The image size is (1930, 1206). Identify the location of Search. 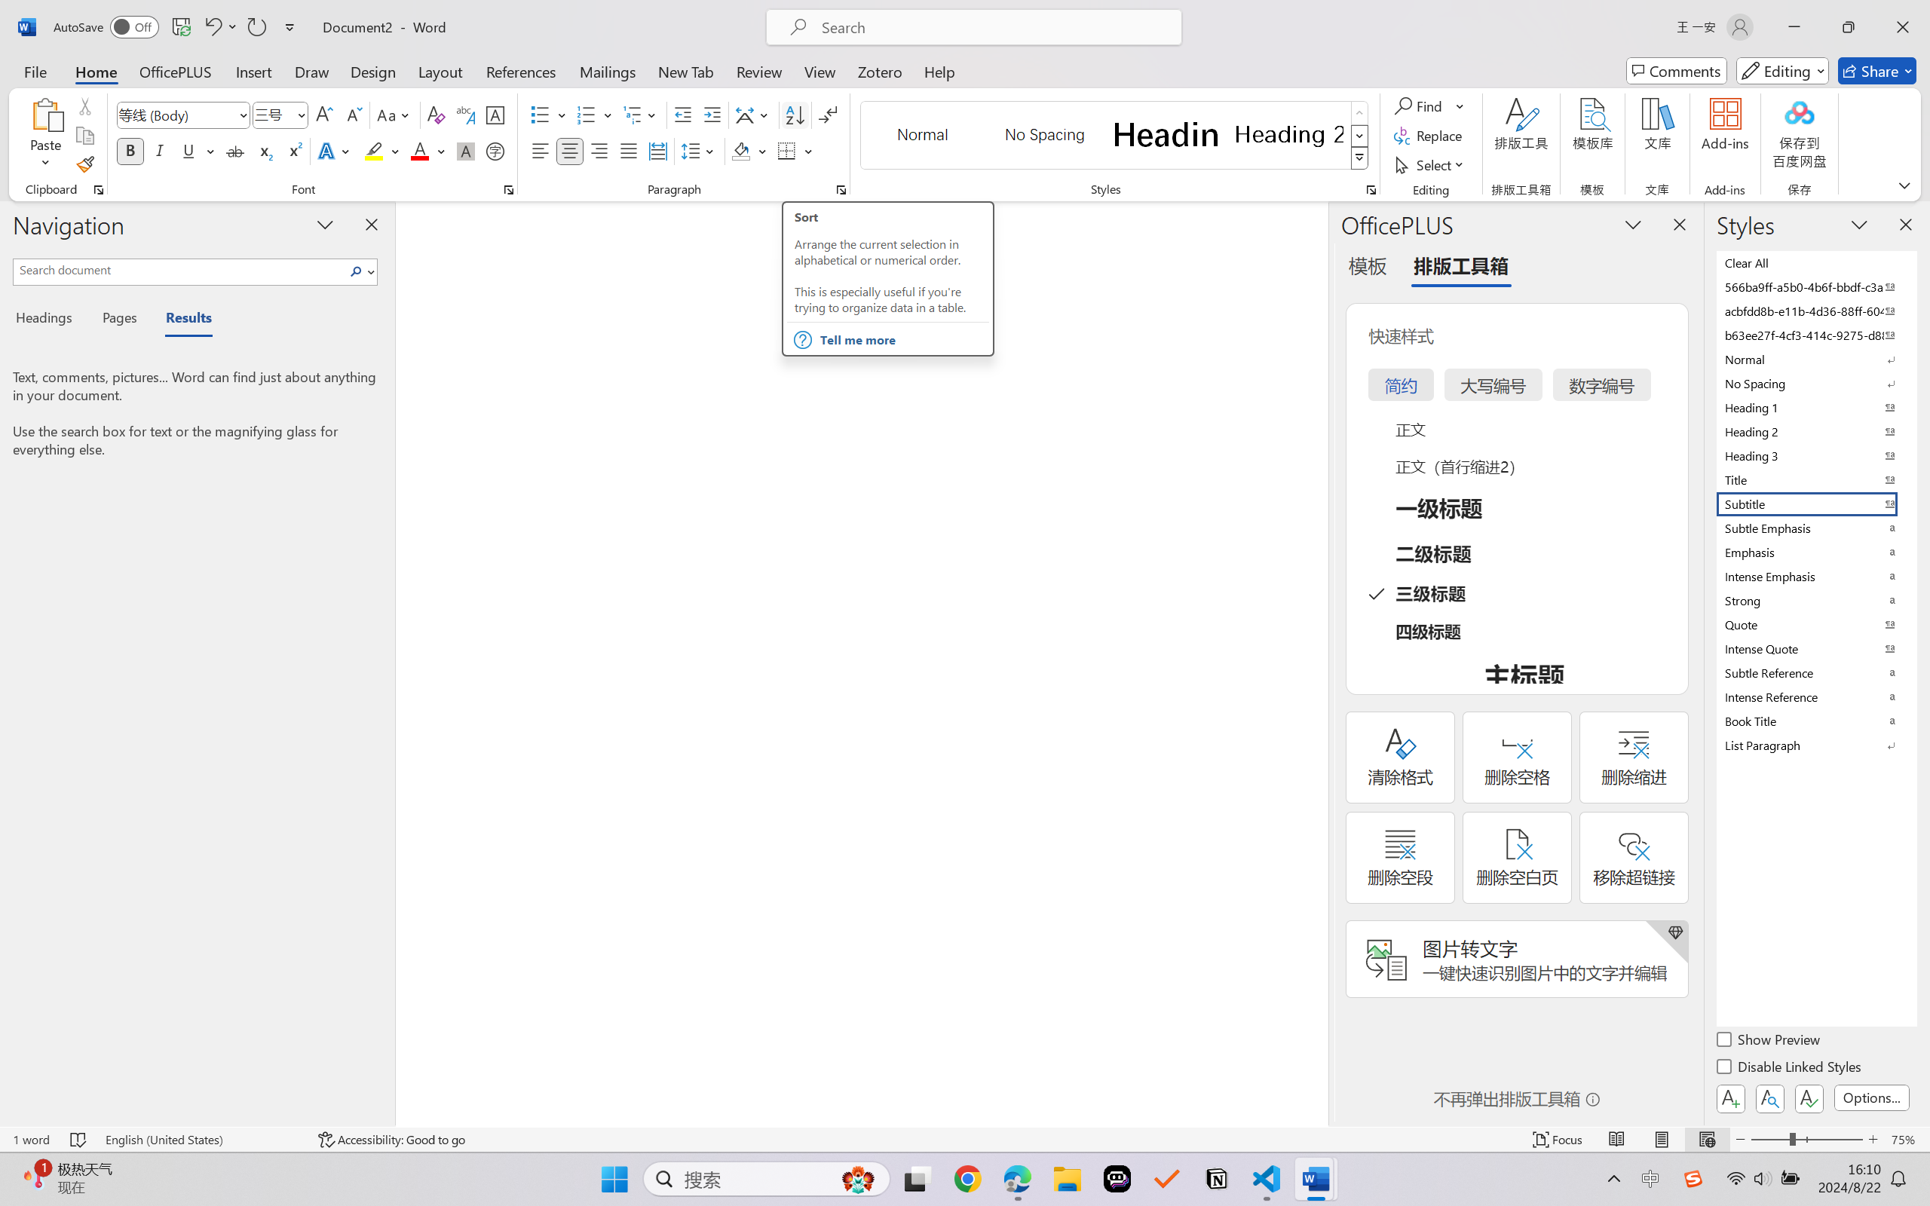
(360, 271).